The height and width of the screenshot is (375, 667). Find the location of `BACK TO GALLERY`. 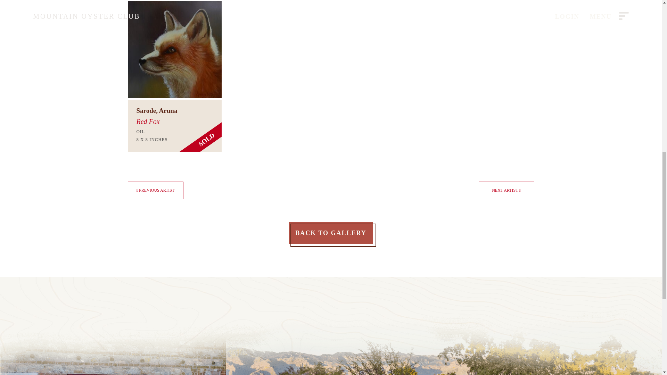

BACK TO GALLERY is located at coordinates (331, 233).